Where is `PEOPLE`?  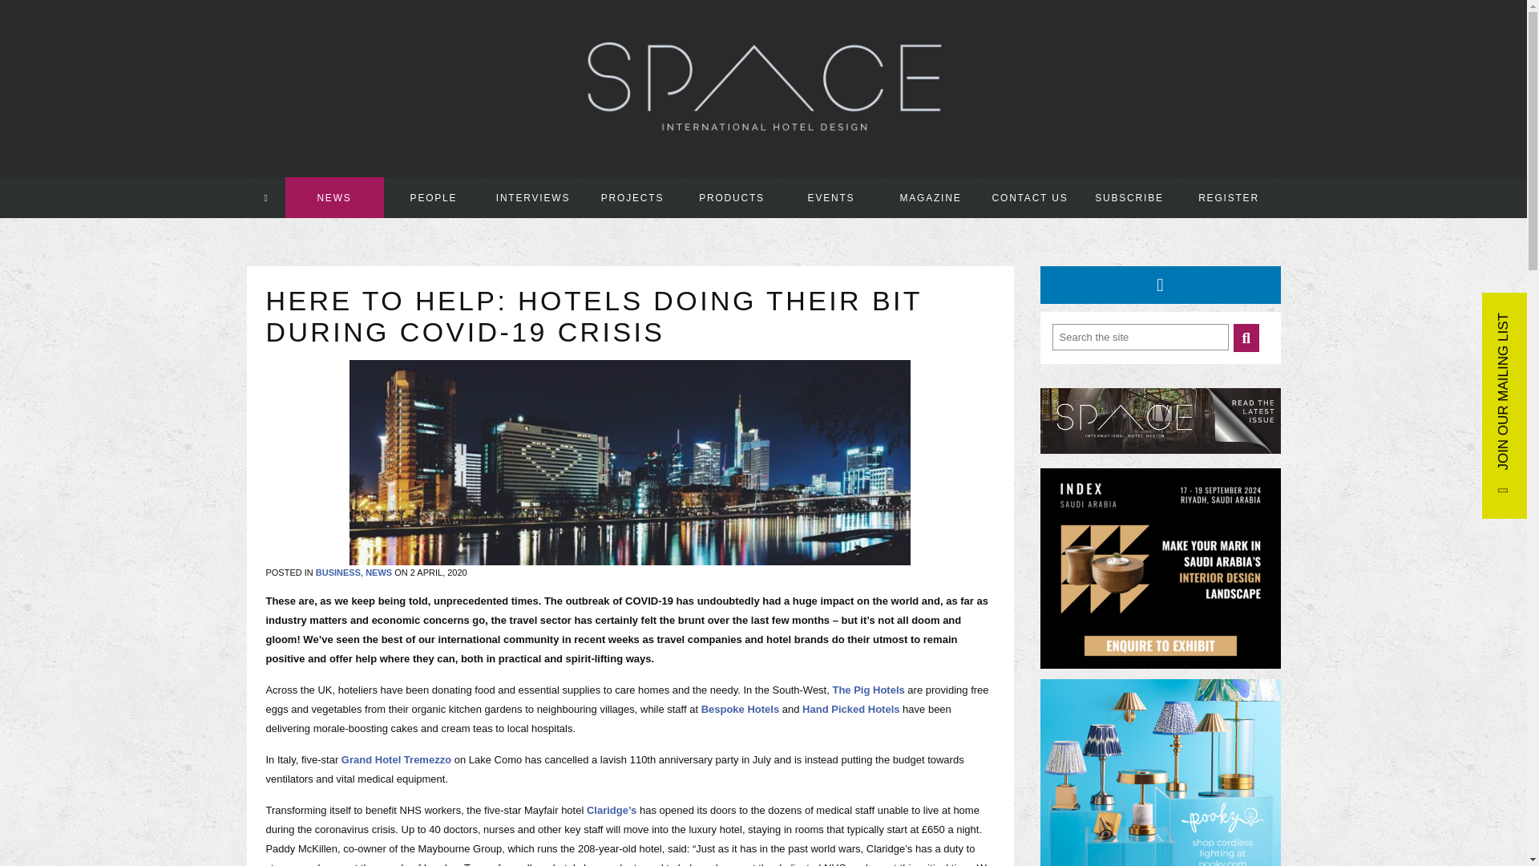 PEOPLE is located at coordinates (434, 197).